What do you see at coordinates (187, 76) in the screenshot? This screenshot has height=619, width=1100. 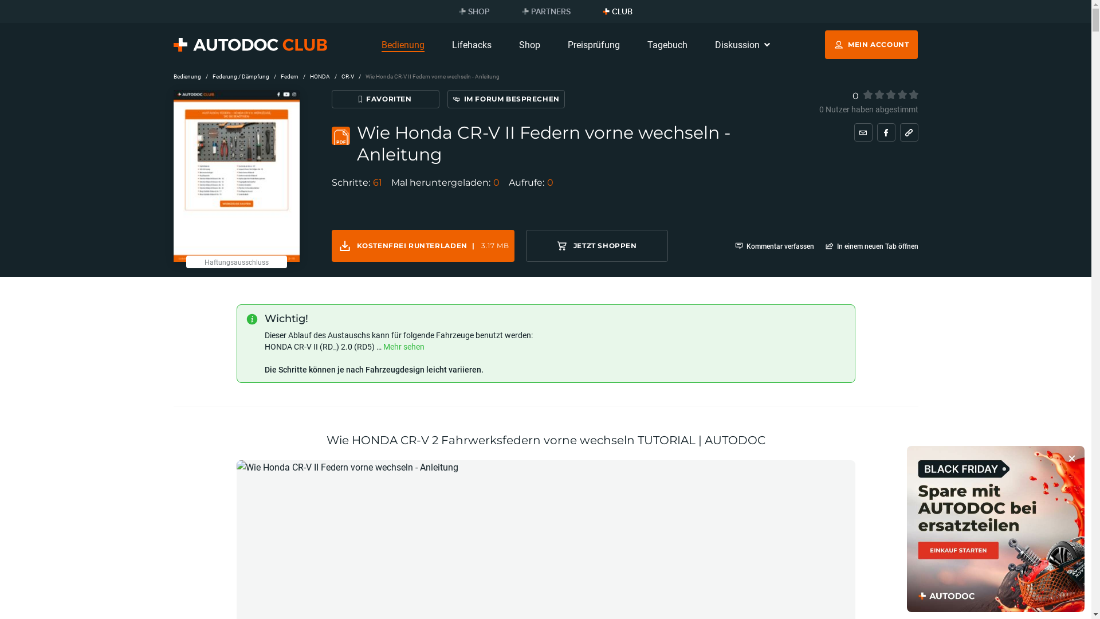 I see `Bedienung` at bounding box center [187, 76].